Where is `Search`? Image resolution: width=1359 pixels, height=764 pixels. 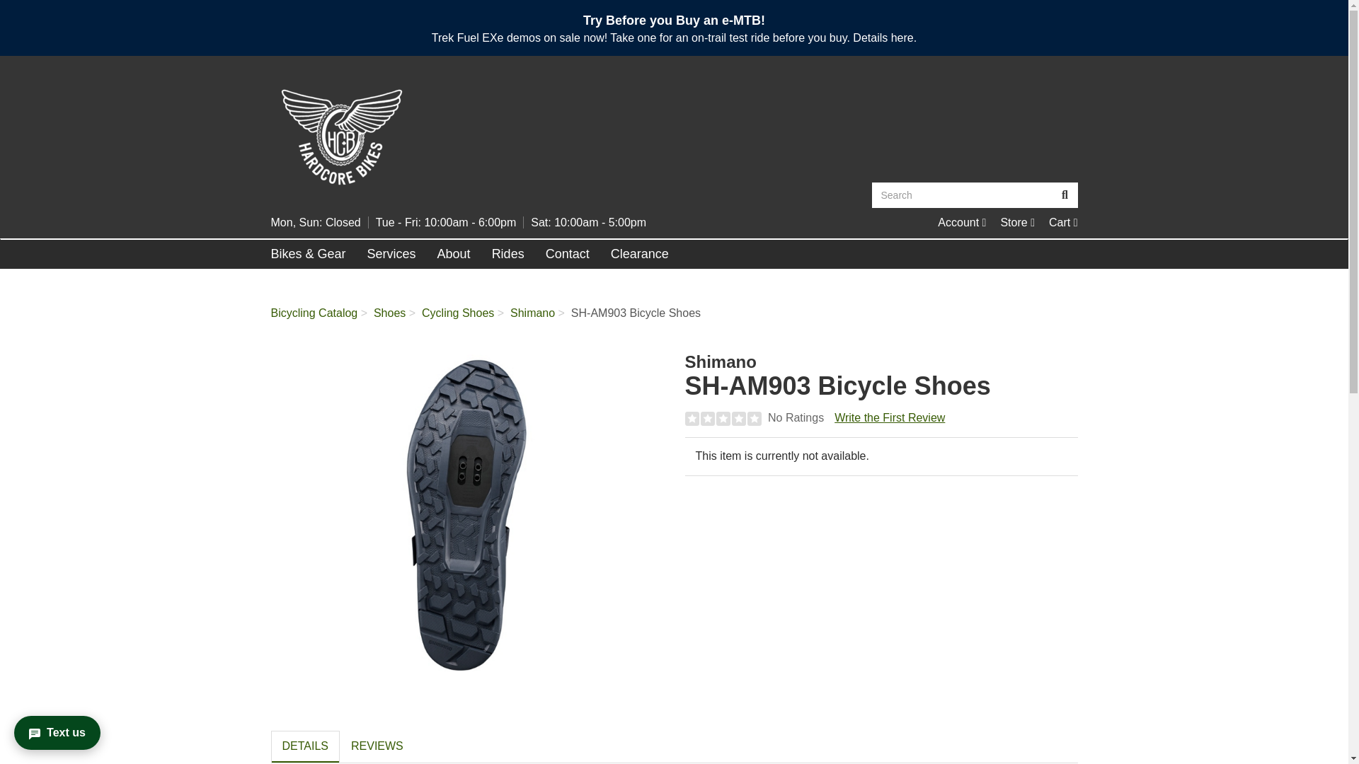
Search is located at coordinates (963, 195).